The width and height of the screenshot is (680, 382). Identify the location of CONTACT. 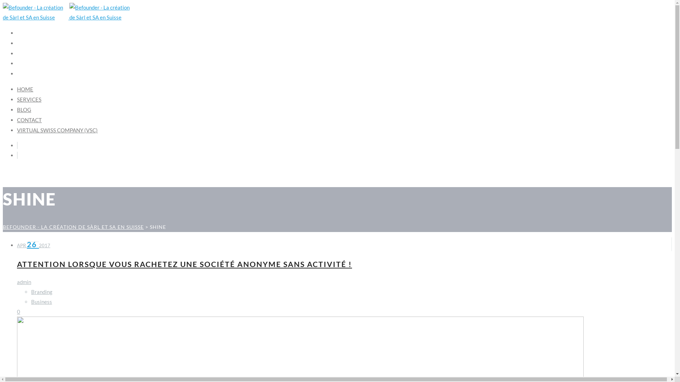
(29, 120).